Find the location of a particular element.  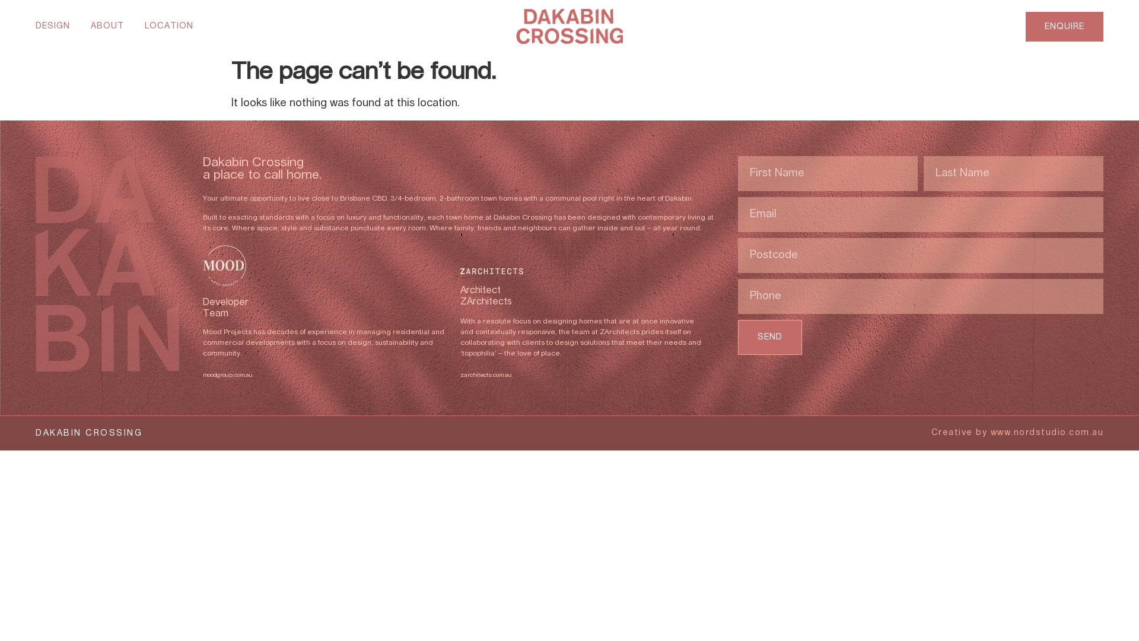

zarchitects.com.au is located at coordinates (486, 375).